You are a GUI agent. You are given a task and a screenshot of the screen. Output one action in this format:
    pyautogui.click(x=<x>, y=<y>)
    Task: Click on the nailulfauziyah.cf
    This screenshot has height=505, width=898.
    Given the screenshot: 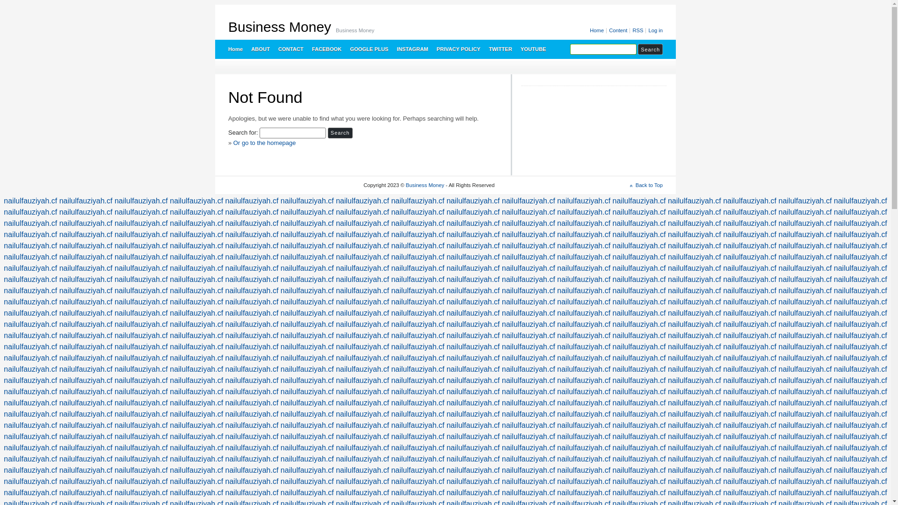 What is the action you would take?
    pyautogui.click(x=196, y=448)
    